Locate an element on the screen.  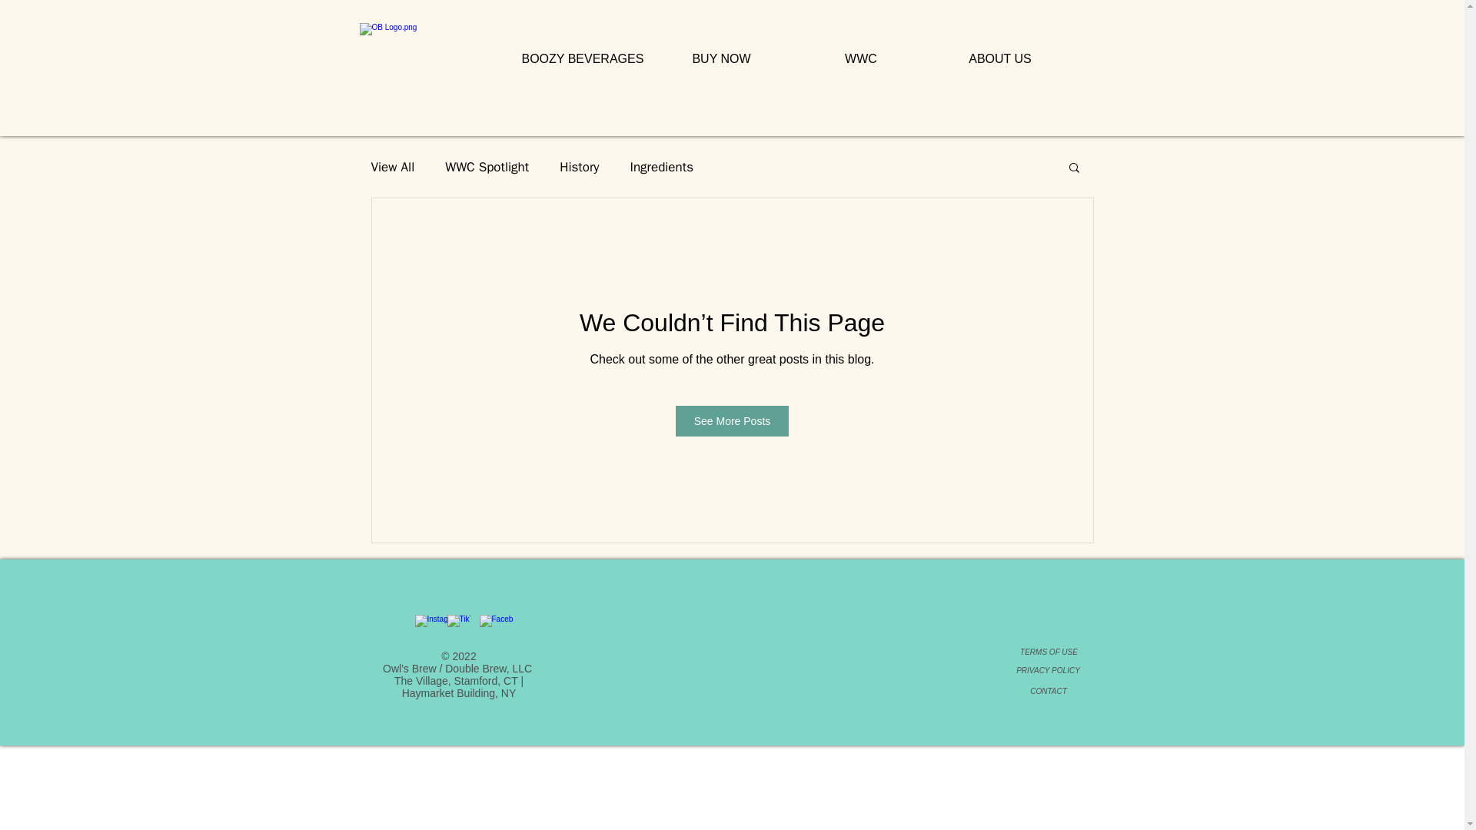
PRIVACY POLICY is located at coordinates (1049, 670).